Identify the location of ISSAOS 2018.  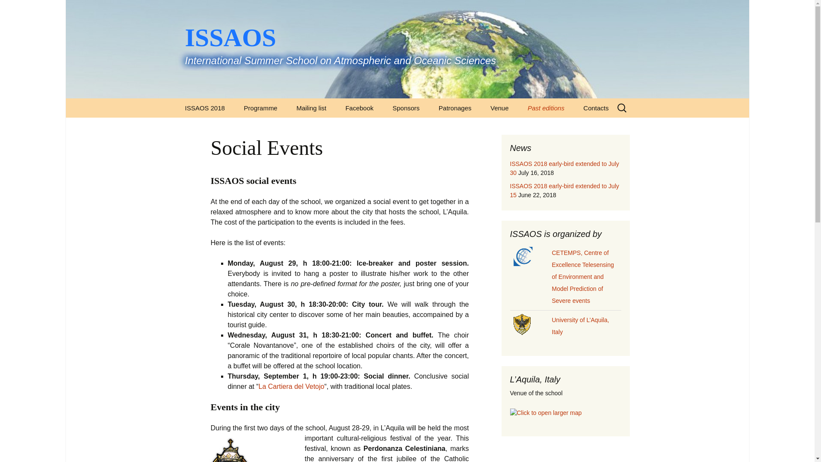
(204, 108).